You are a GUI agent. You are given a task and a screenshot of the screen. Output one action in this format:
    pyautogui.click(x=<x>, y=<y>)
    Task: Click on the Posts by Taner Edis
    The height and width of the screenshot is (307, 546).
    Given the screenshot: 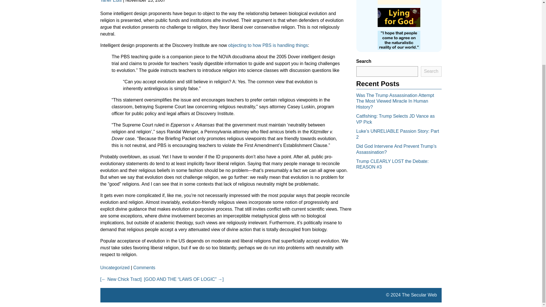 What is the action you would take?
    pyautogui.click(x=111, y=1)
    